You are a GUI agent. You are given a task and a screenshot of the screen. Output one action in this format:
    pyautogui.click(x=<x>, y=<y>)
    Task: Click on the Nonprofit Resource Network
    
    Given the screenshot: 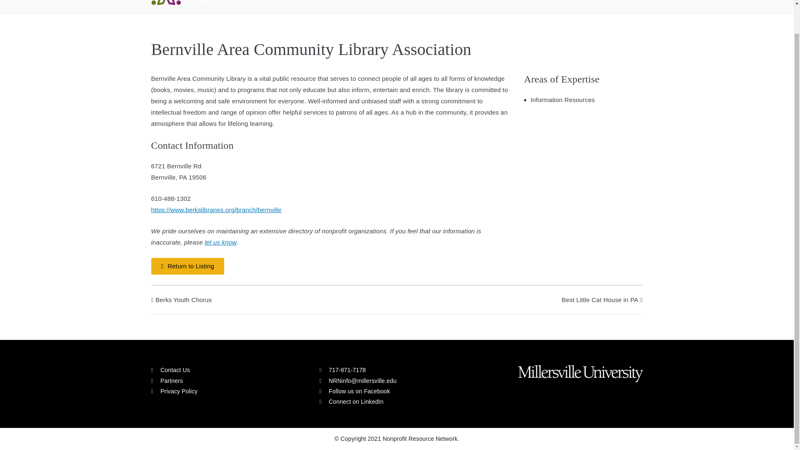 What is the action you would take?
    pyautogui.click(x=357, y=1)
    